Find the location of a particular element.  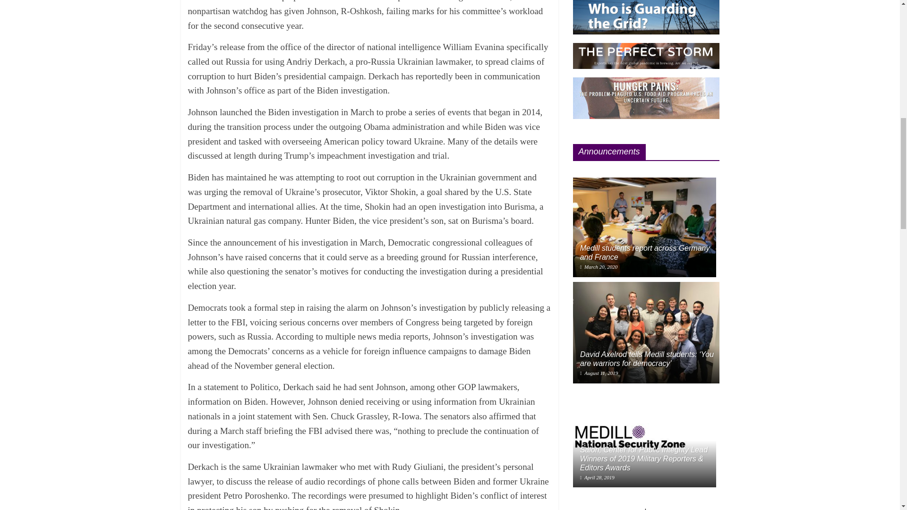

Medill students report across Germany and France is located at coordinates (645, 252).